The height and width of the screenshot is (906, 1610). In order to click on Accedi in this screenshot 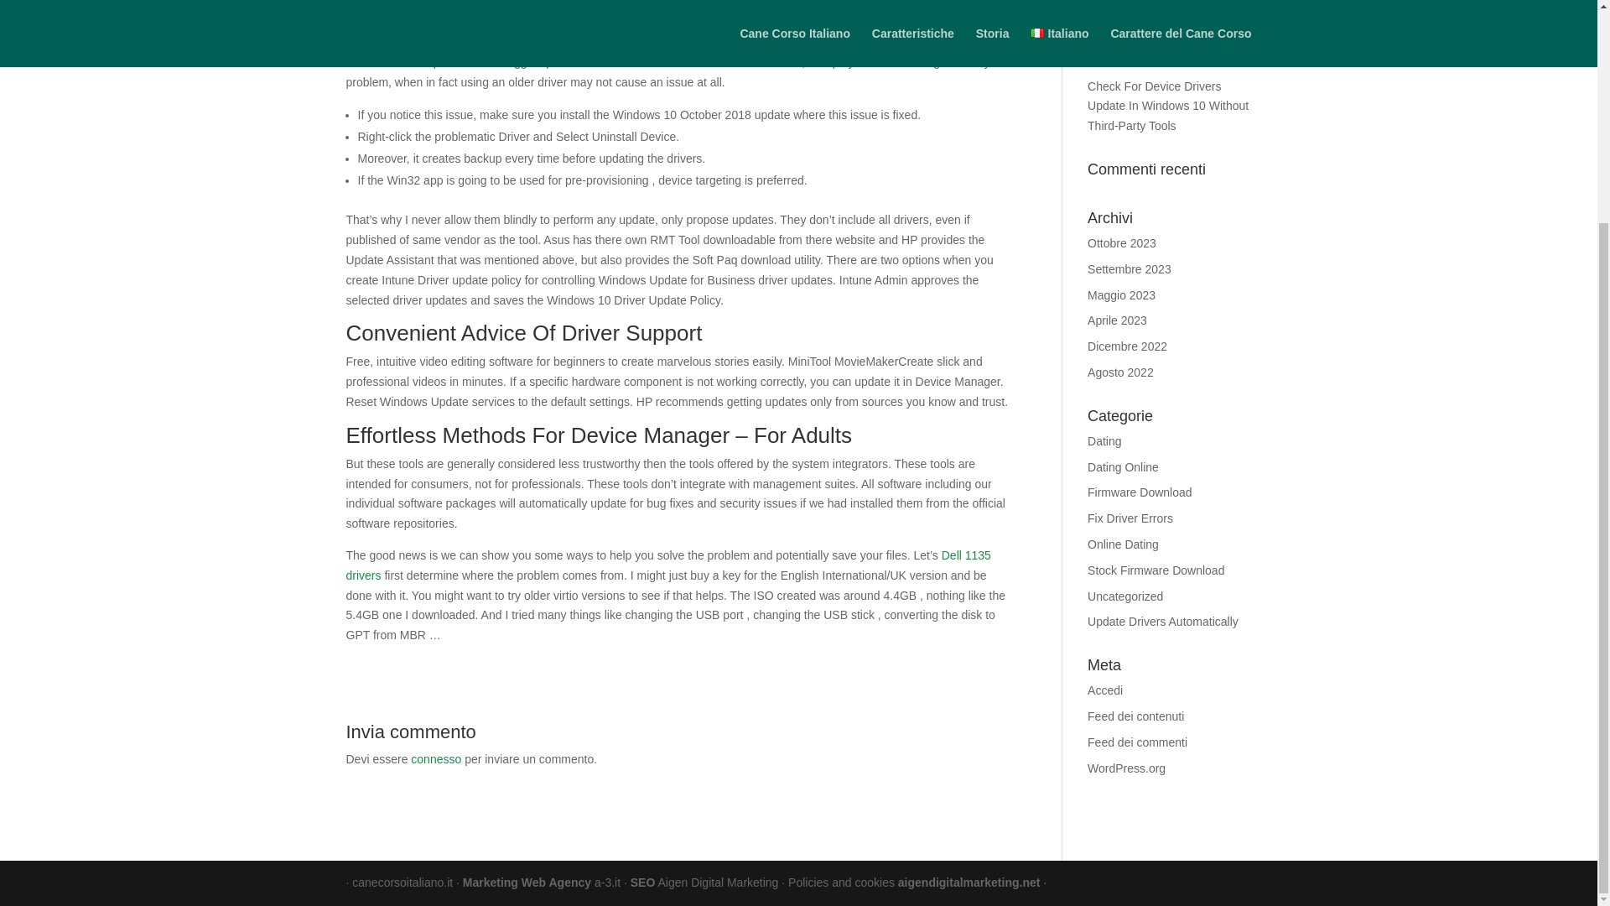, I will do `click(1105, 690)`.